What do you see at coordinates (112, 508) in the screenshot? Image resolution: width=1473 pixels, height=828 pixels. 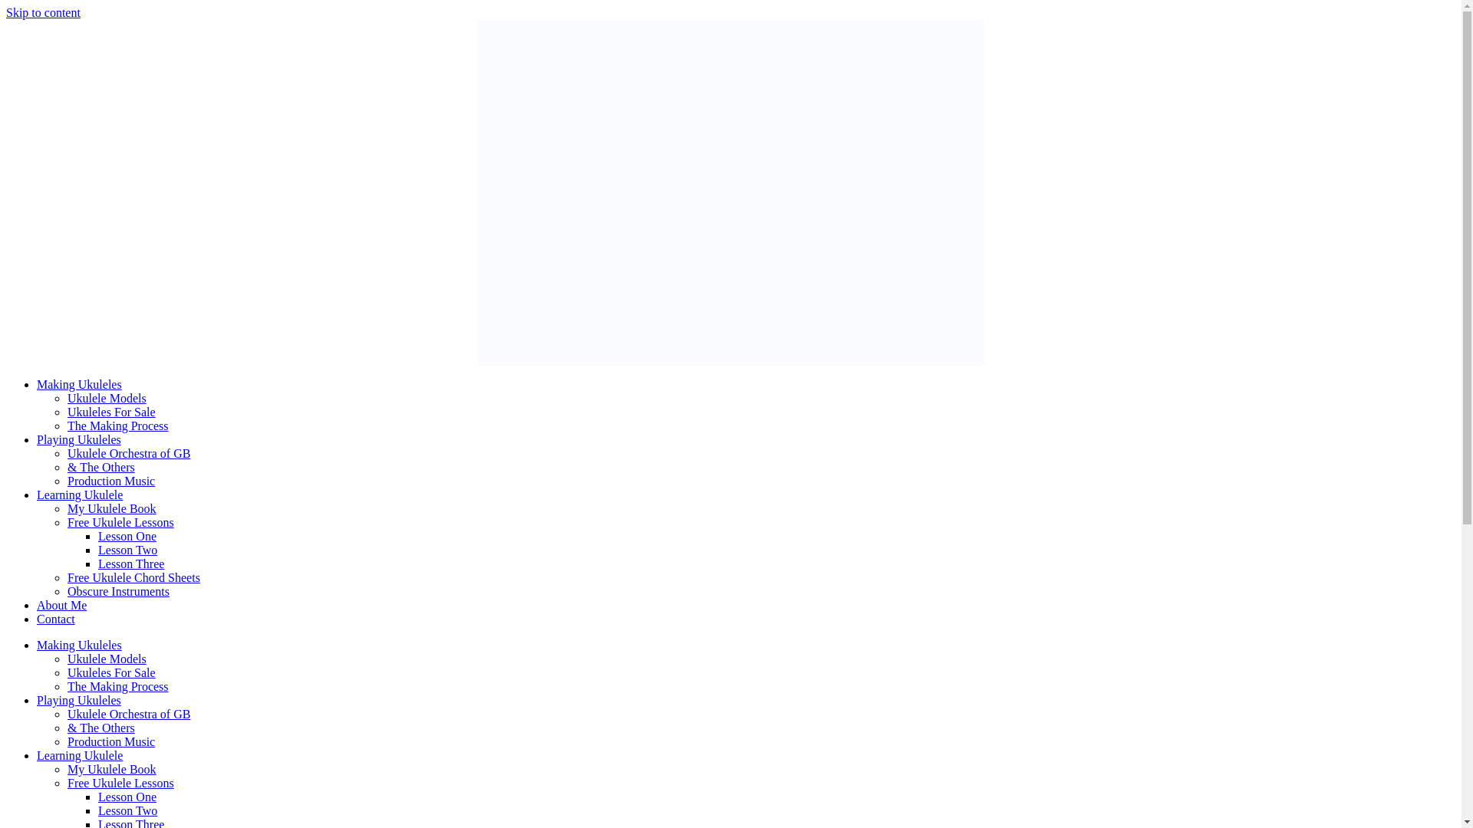 I see `My Ukulele Book` at bounding box center [112, 508].